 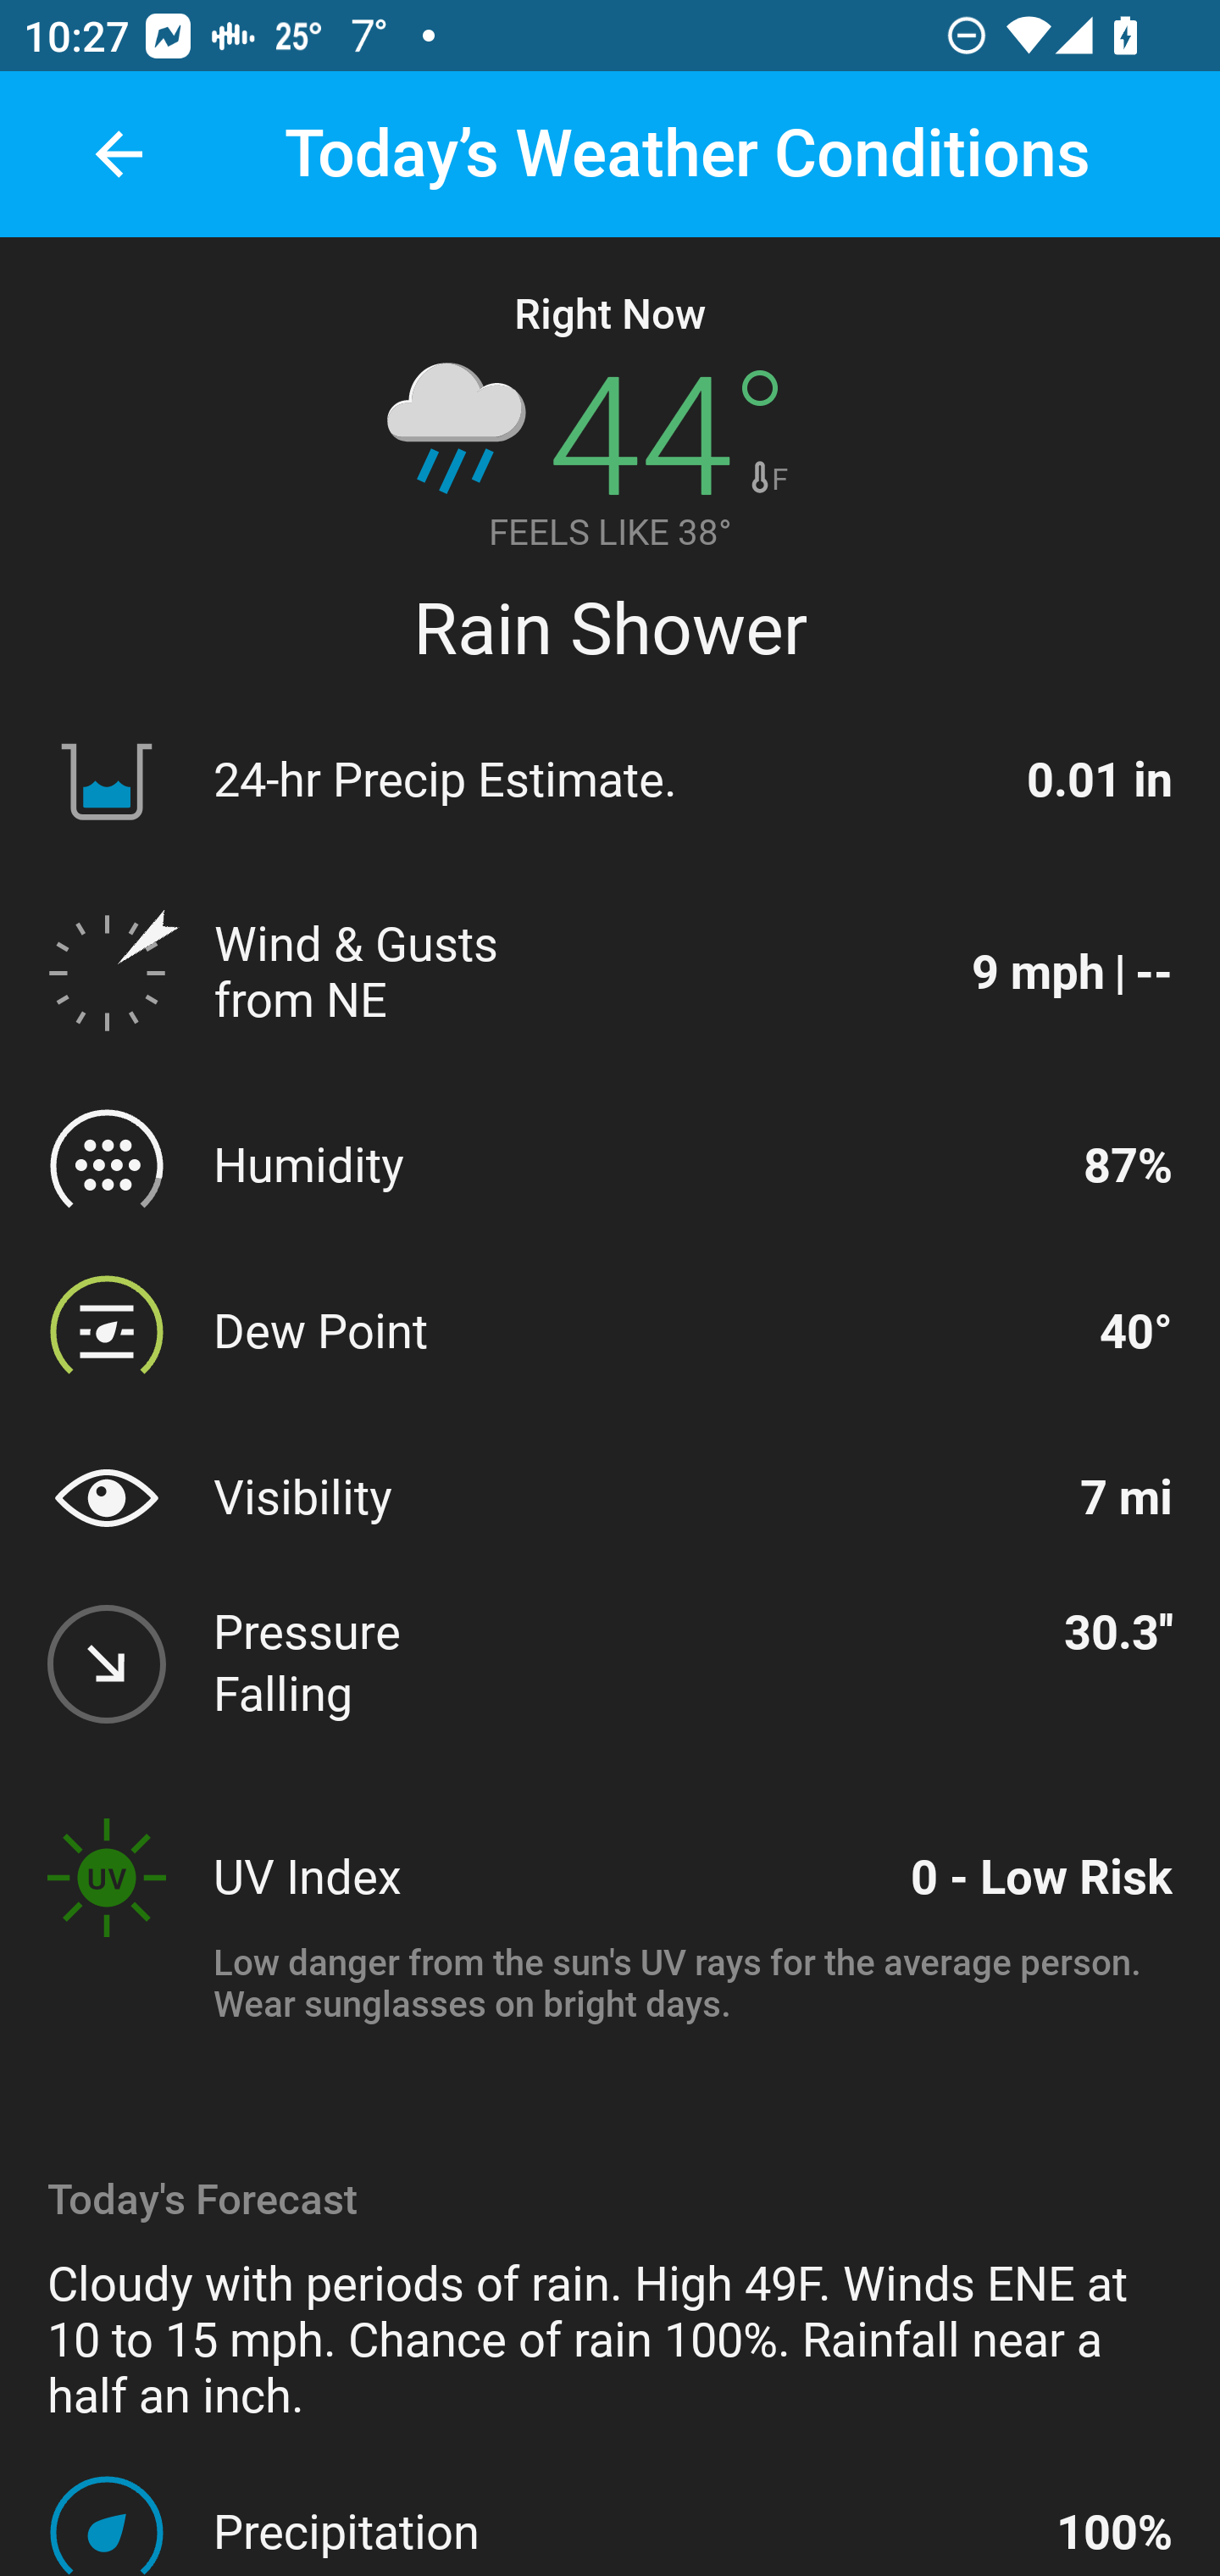 I want to click on Precipitation, so click(x=620, y=2532).